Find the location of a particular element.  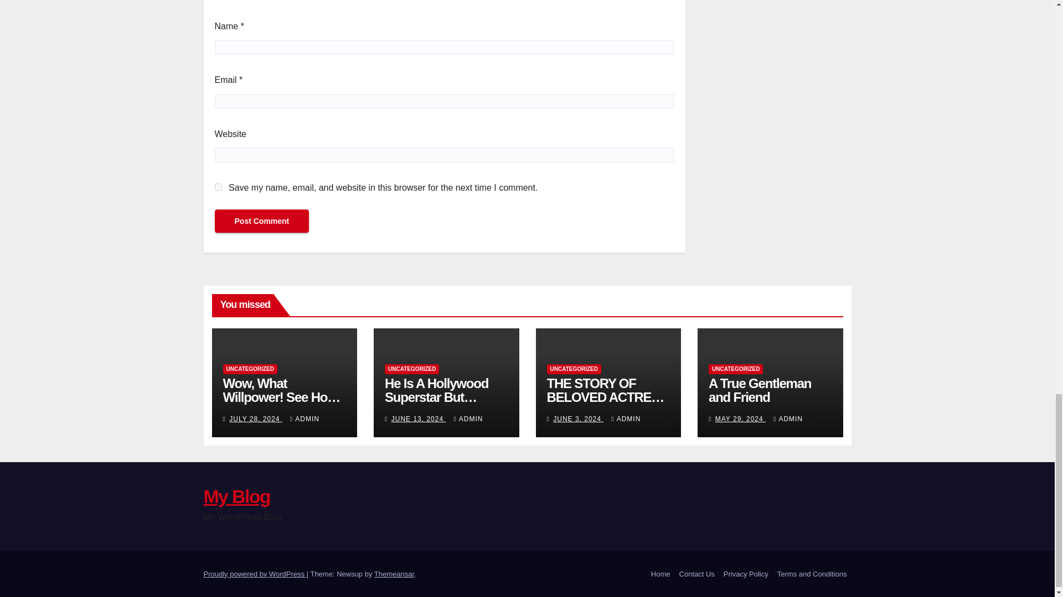

Permalink to: A True Gentleman and Friend is located at coordinates (760, 390).